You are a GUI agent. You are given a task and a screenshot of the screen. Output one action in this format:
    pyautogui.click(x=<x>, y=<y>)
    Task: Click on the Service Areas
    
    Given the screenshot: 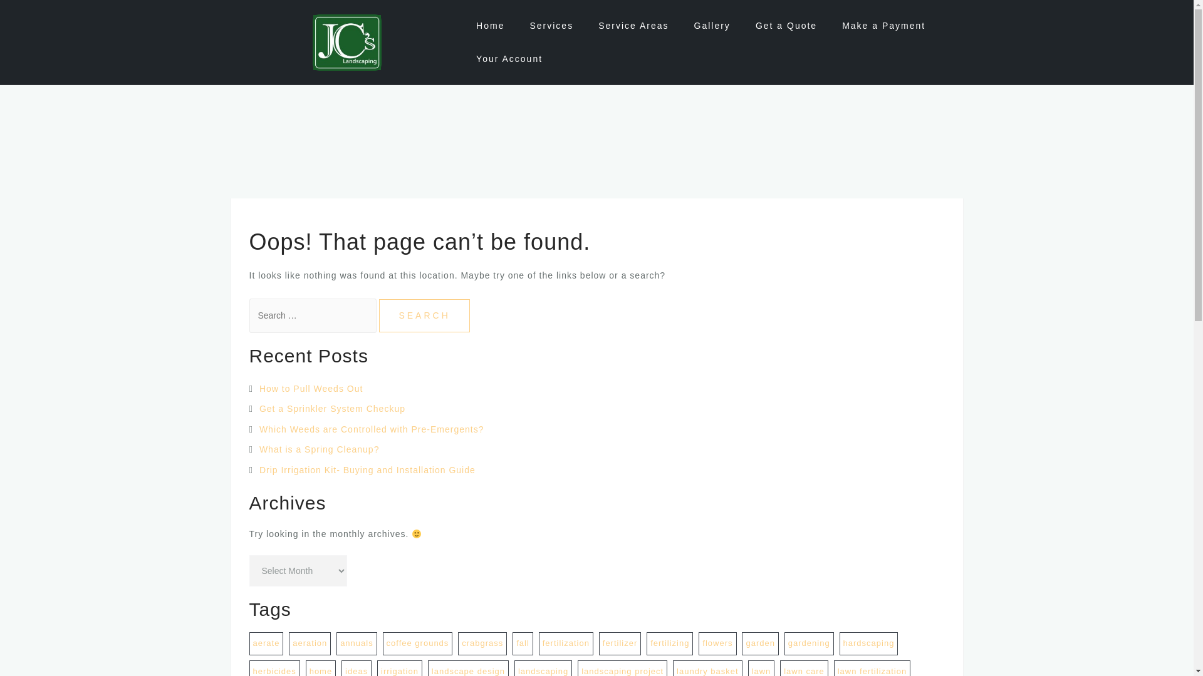 What is the action you would take?
    pyautogui.click(x=633, y=26)
    